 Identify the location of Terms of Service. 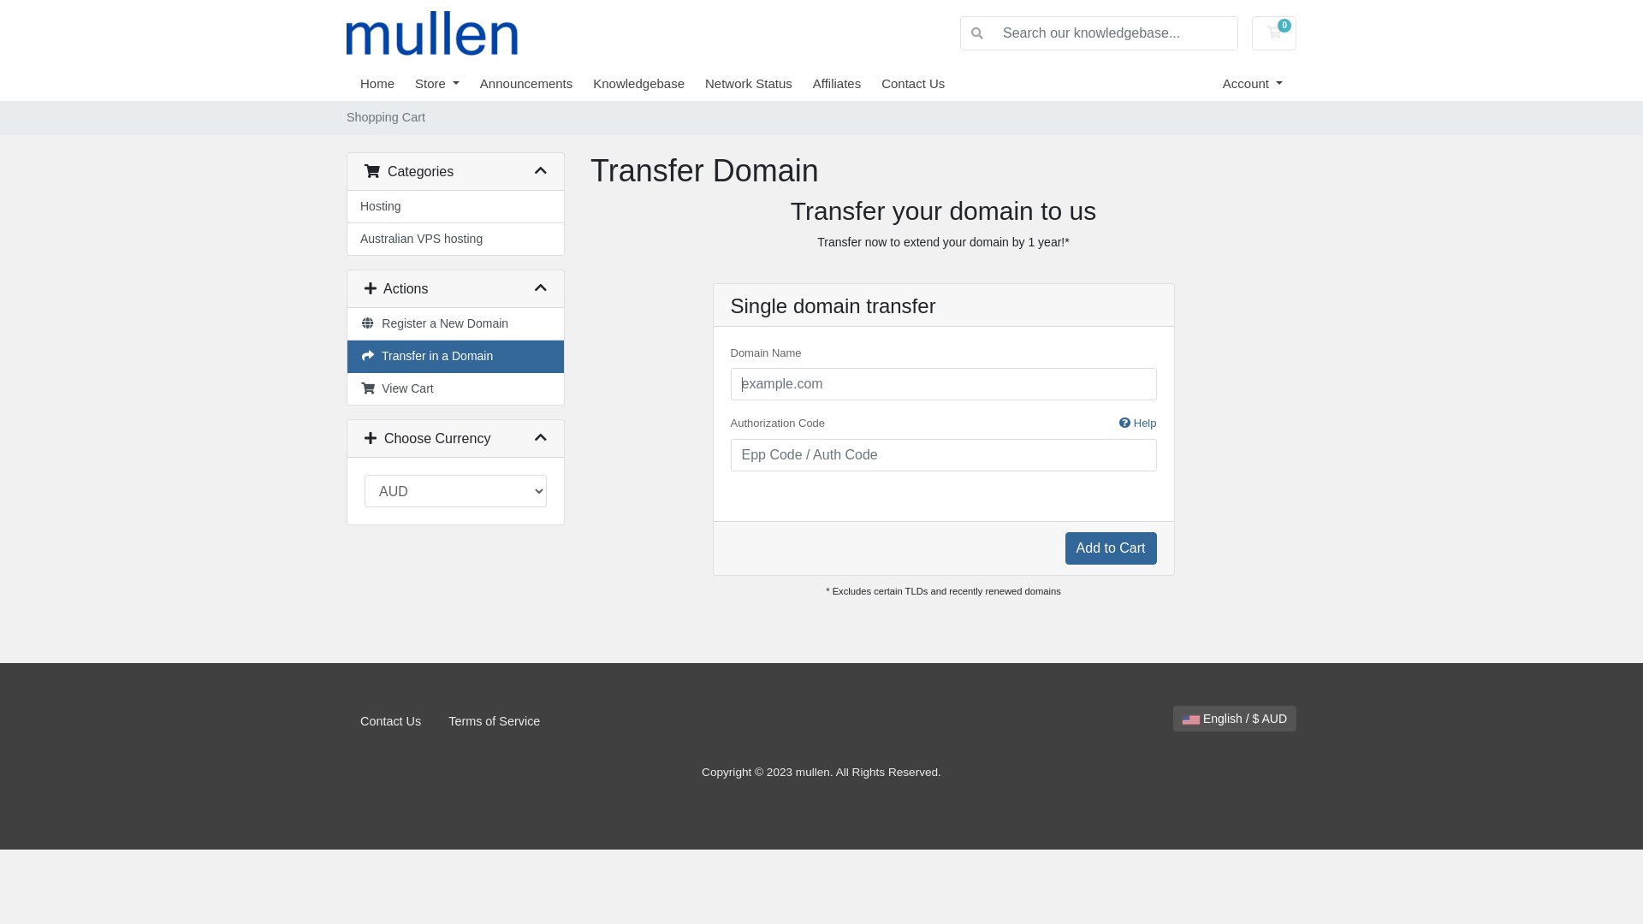
(495, 722).